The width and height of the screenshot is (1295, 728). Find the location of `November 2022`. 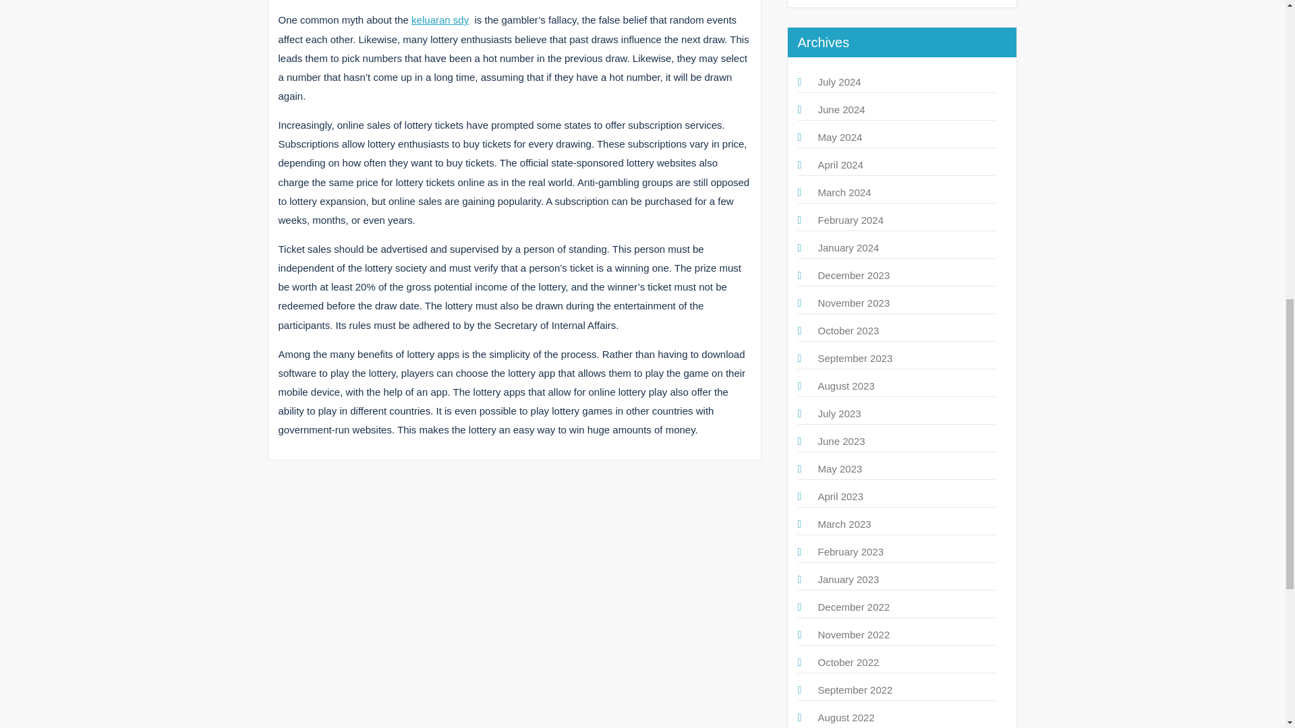

November 2022 is located at coordinates (853, 635).